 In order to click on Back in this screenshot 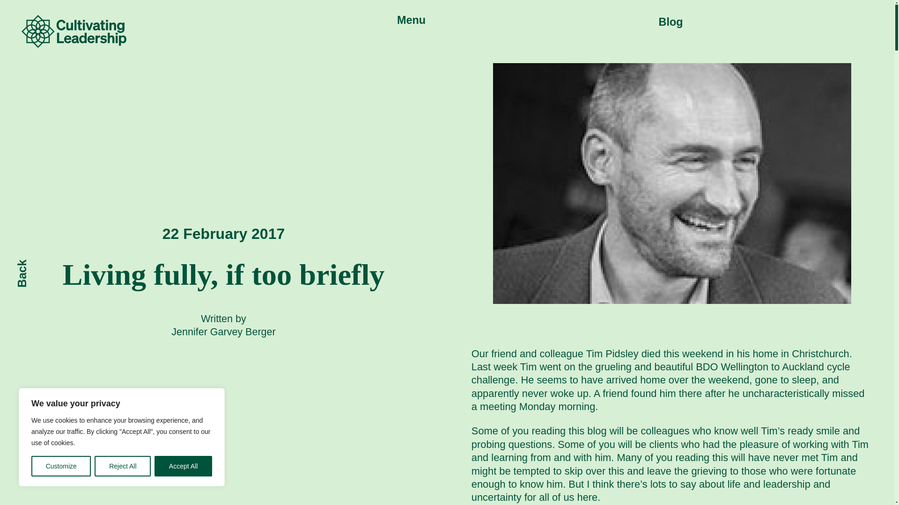, I will do `click(28, 267)`.